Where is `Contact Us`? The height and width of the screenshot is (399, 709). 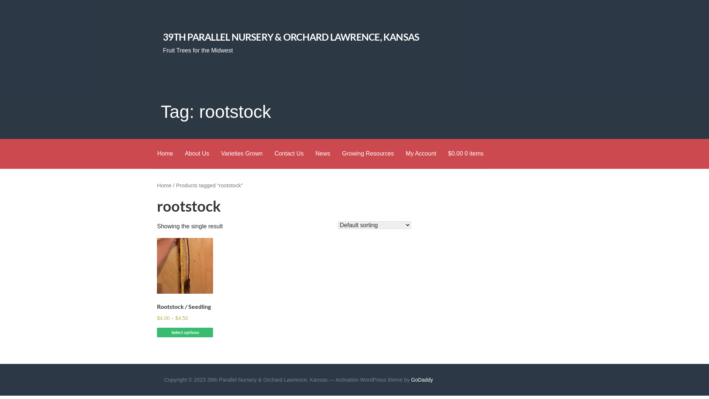 Contact Us is located at coordinates (289, 154).